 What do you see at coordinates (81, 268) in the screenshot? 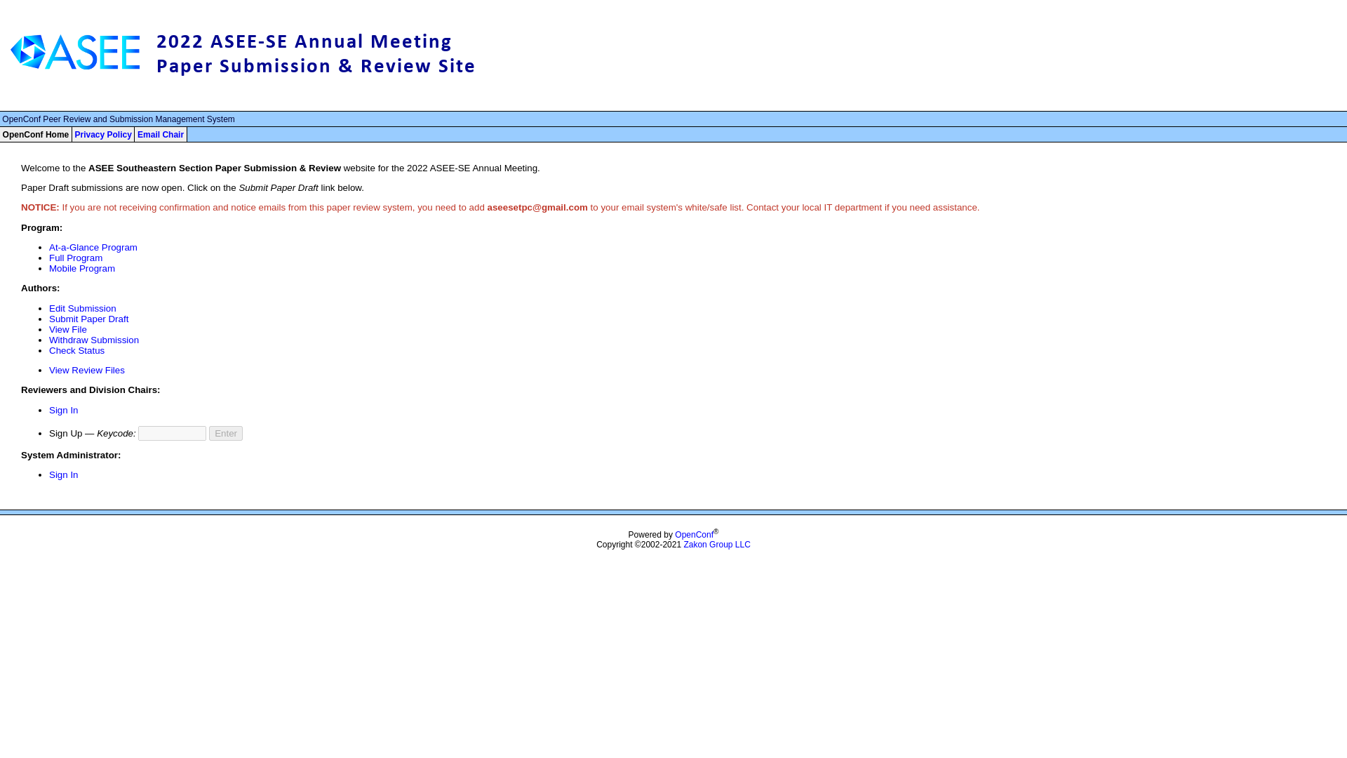
I see `Mobile Program` at bounding box center [81, 268].